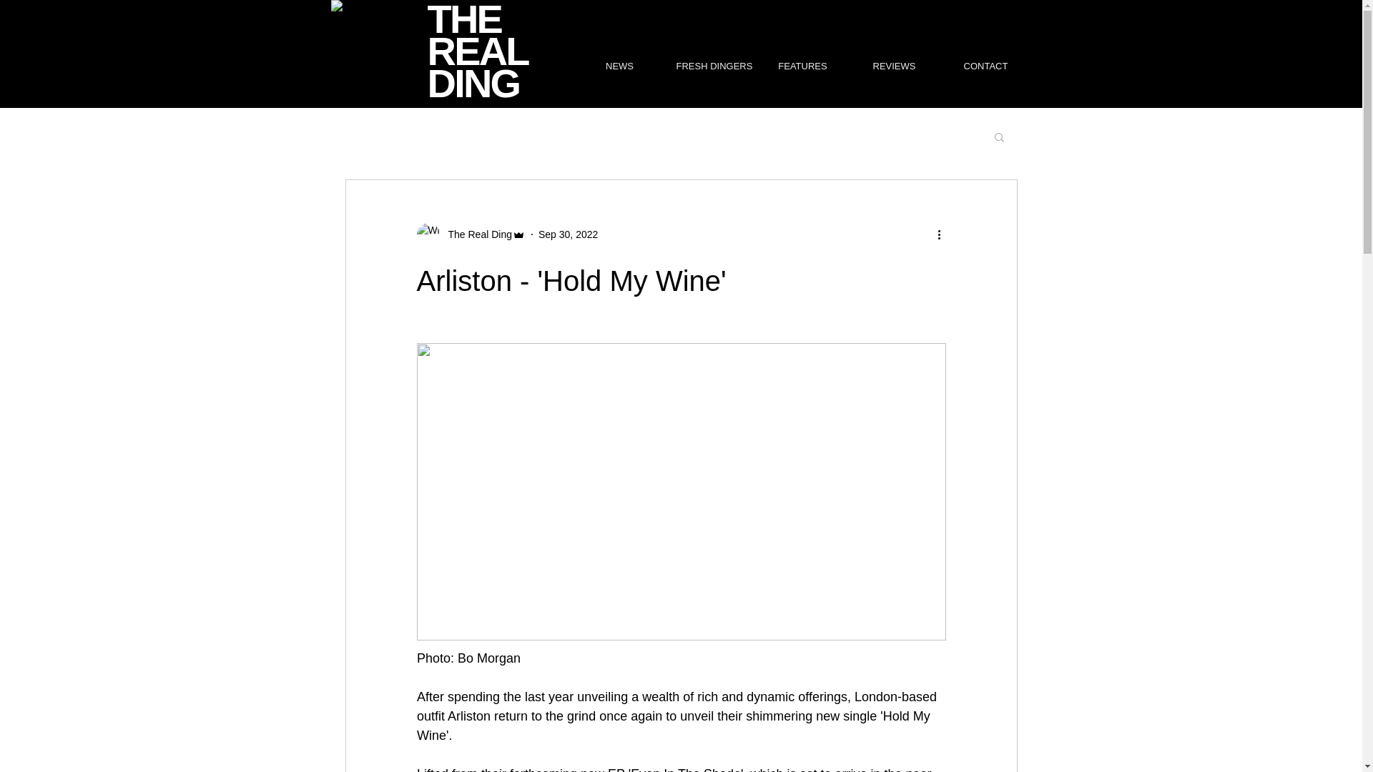 This screenshot has width=1373, height=772. What do you see at coordinates (710, 66) in the screenshot?
I see `FRESH DINGERS` at bounding box center [710, 66].